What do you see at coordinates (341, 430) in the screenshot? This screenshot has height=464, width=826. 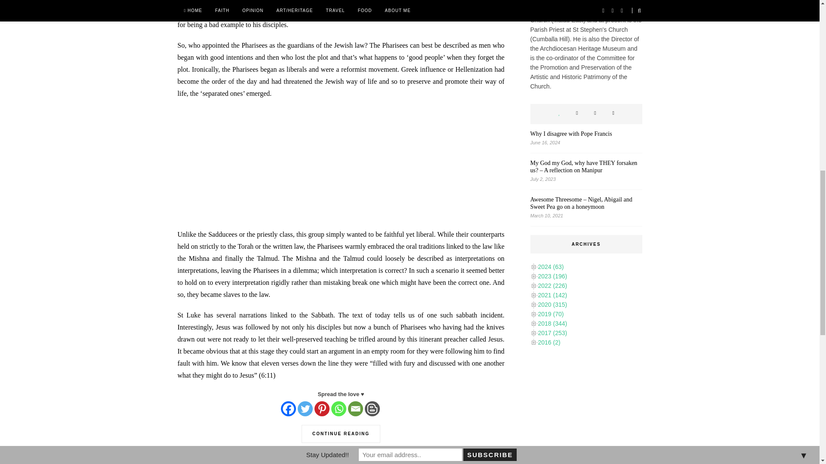 I see `CONTINUE READING` at bounding box center [341, 430].